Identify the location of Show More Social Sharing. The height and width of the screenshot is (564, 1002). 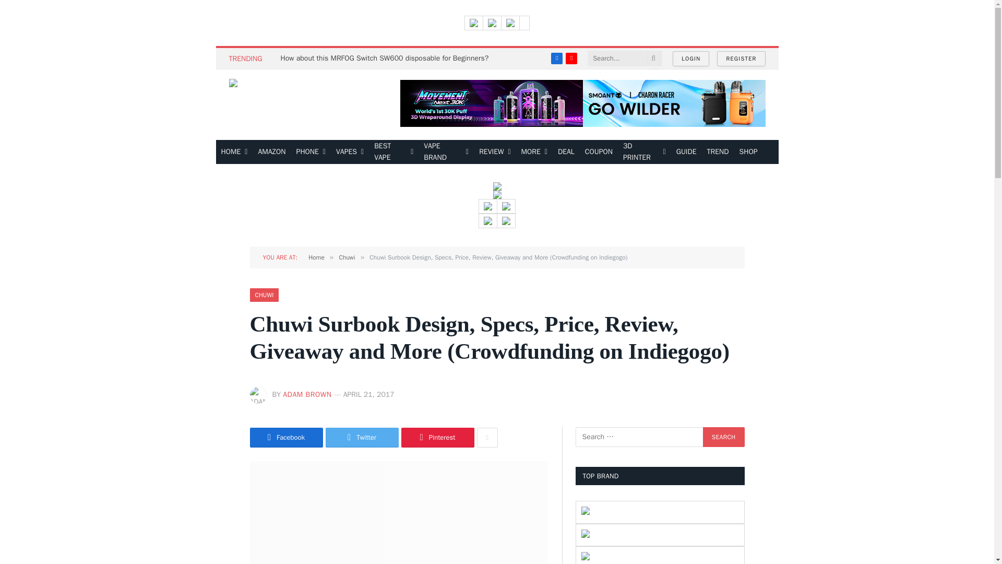
(487, 438).